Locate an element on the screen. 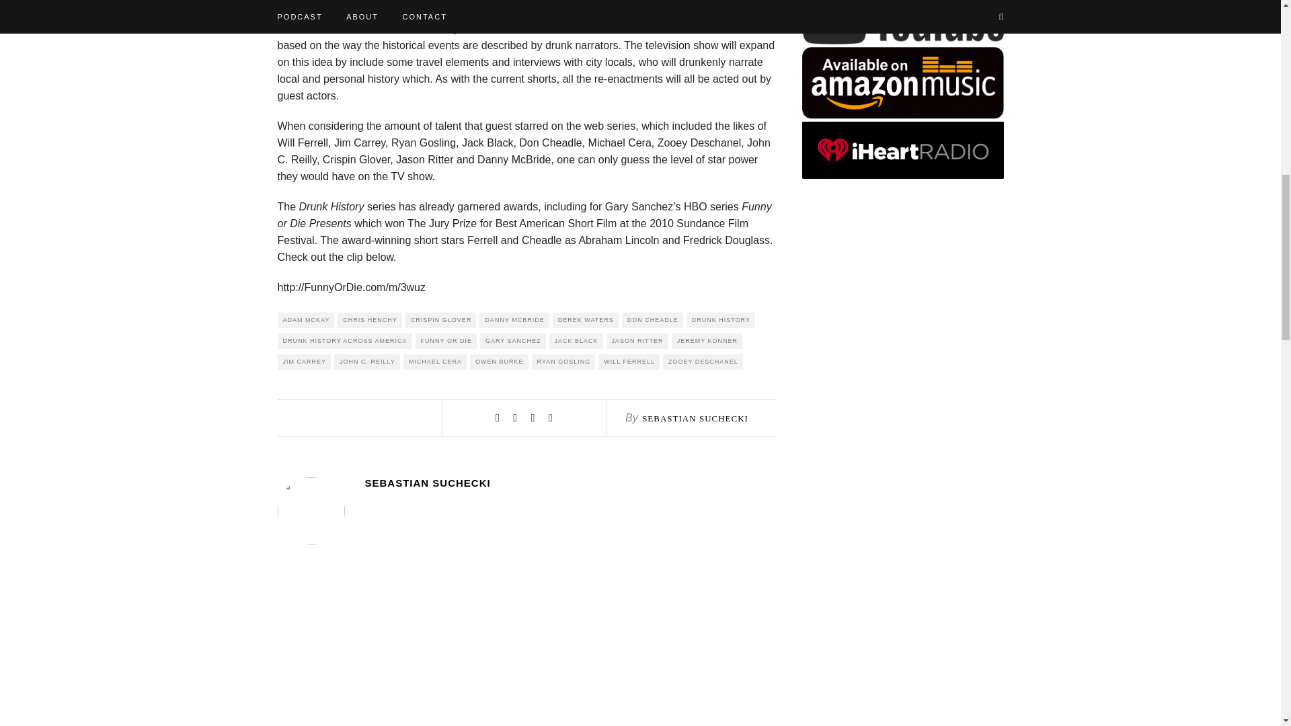 This screenshot has width=1291, height=726. SEBASTIAN SUCHECKI is located at coordinates (569, 483).